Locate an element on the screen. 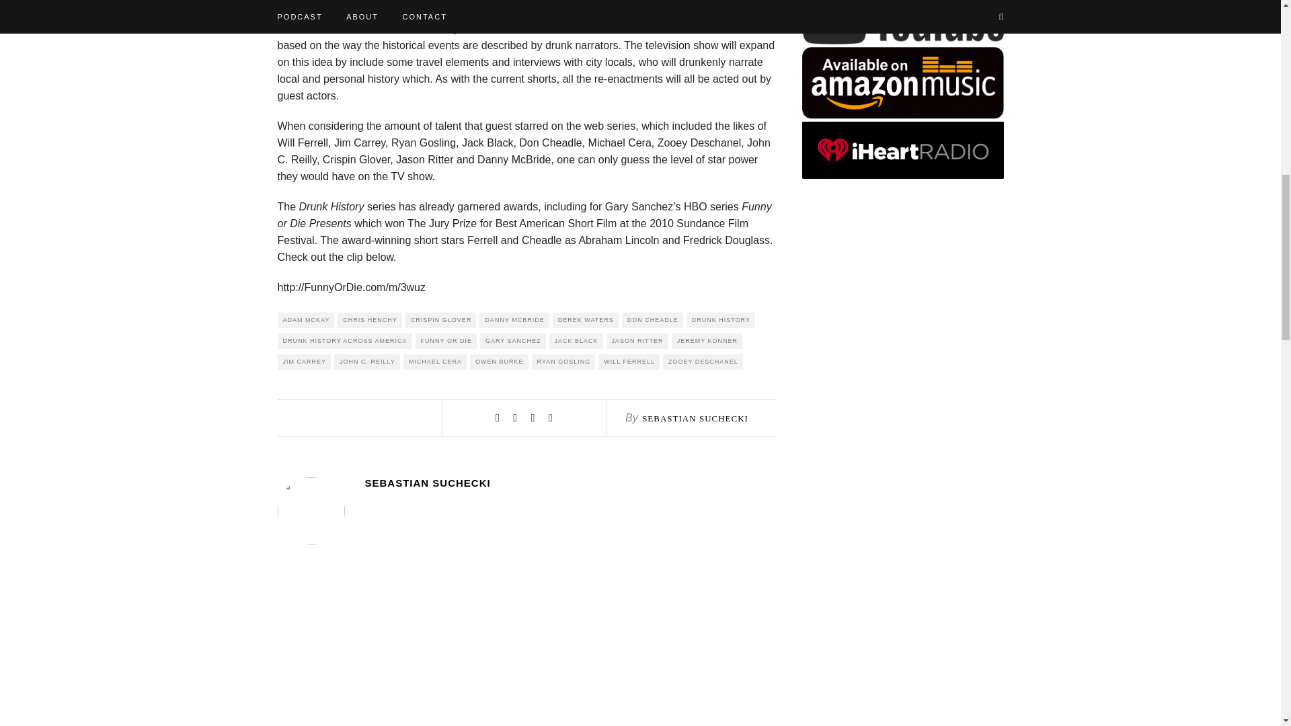 This screenshot has width=1291, height=726. SEBASTIAN SUCHECKI is located at coordinates (569, 483).